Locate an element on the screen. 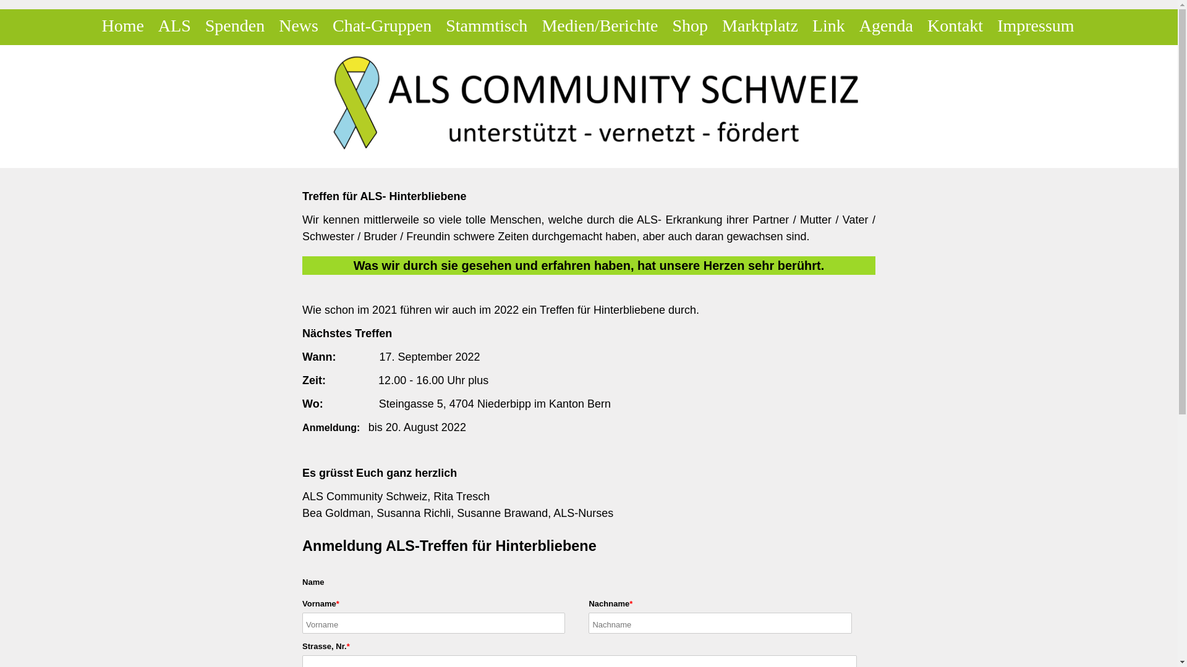 The image size is (1187, 667). Stammtisch is located at coordinates (487, 26).